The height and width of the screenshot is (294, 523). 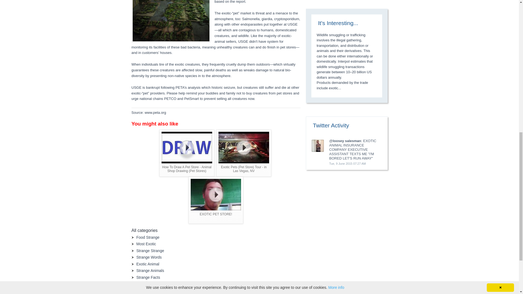 I want to click on View all posts filed under Strange Words, so click(x=149, y=257).